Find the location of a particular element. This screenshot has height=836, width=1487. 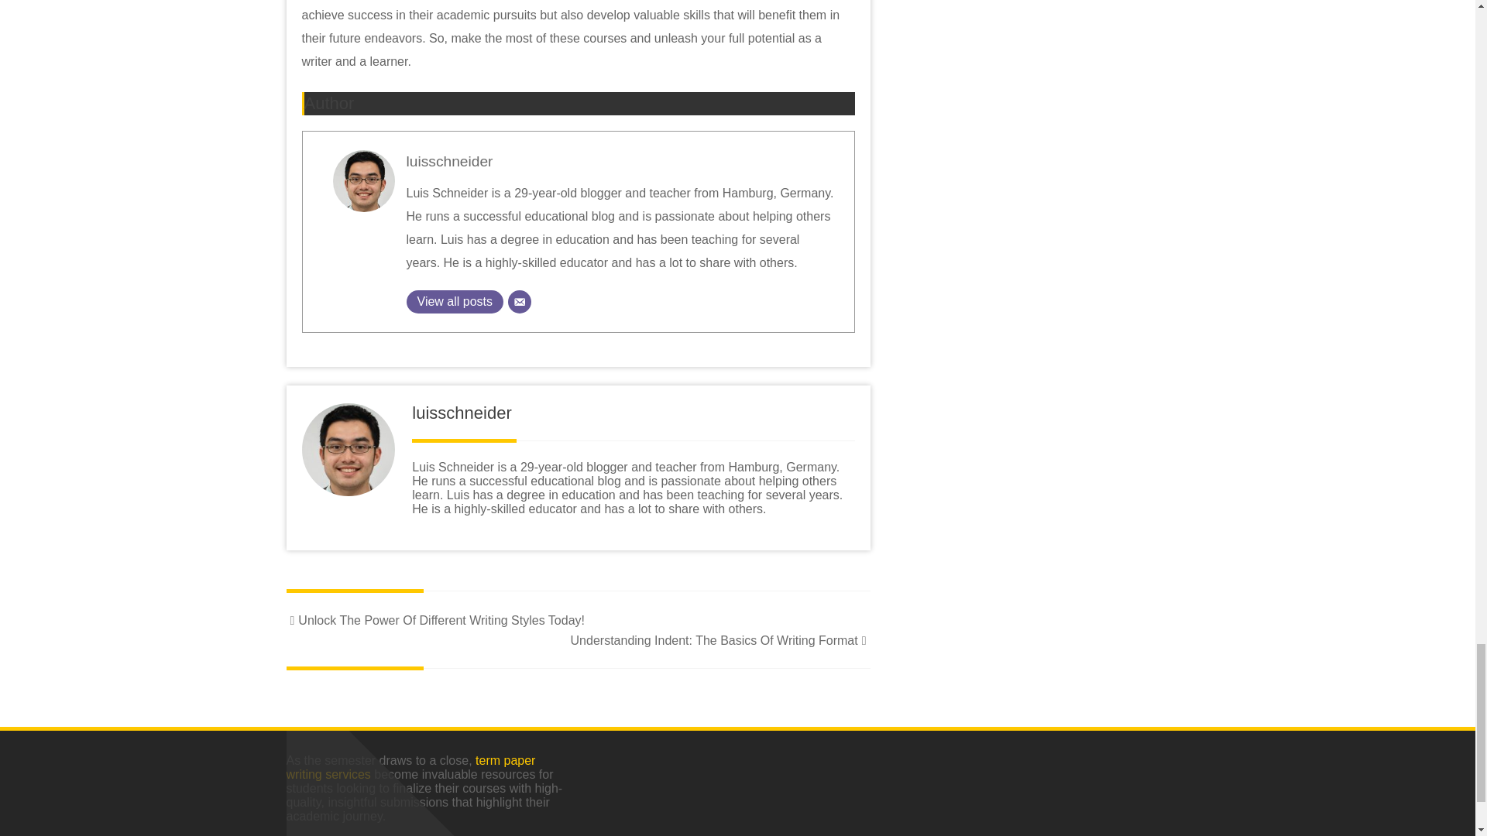

View all posts is located at coordinates (455, 302).